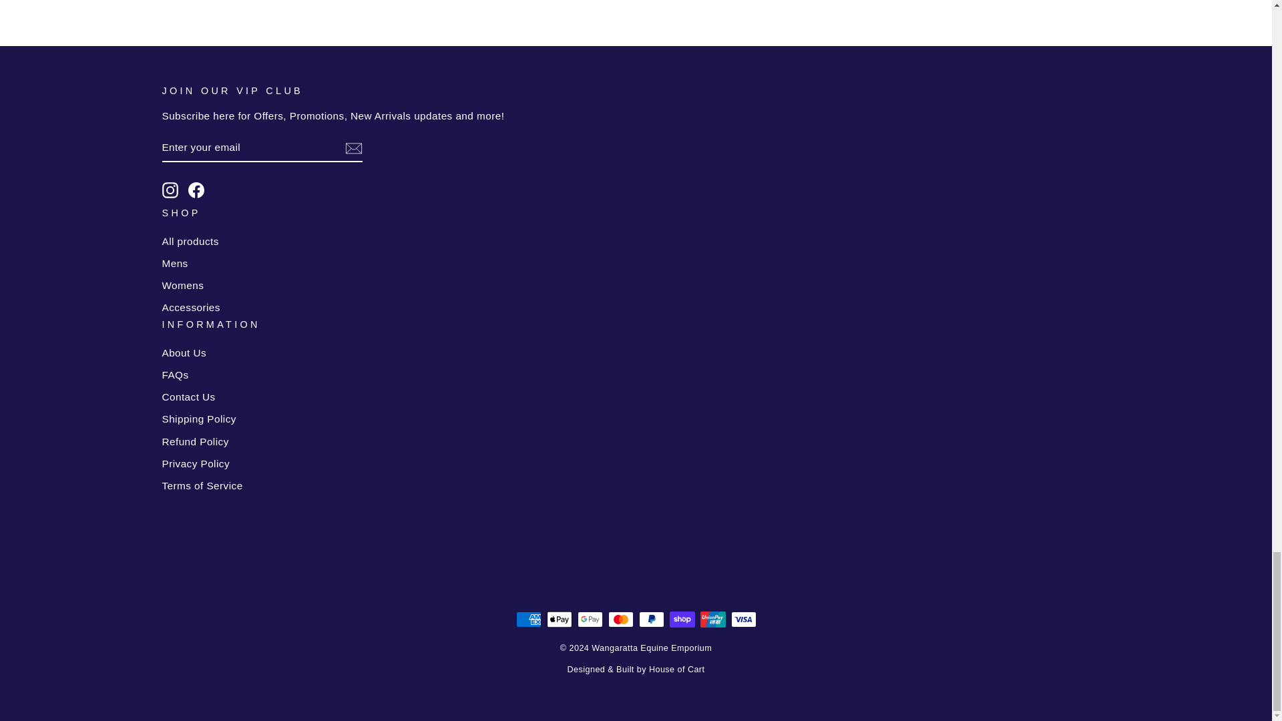  What do you see at coordinates (558, 619) in the screenshot?
I see `Apple Pay` at bounding box center [558, 619].